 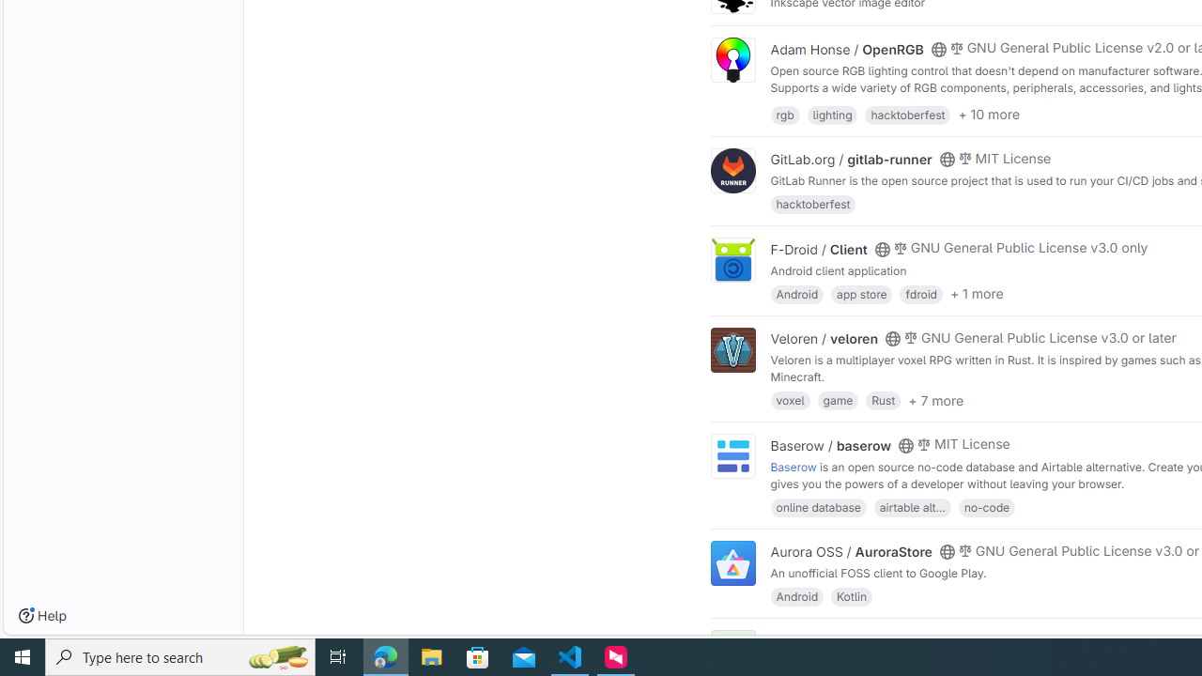 What do you see at coordinates (851, 551) in the screenshot?
I see `Aurora OSS / AuroraStore` at bounding box center [851, 551].